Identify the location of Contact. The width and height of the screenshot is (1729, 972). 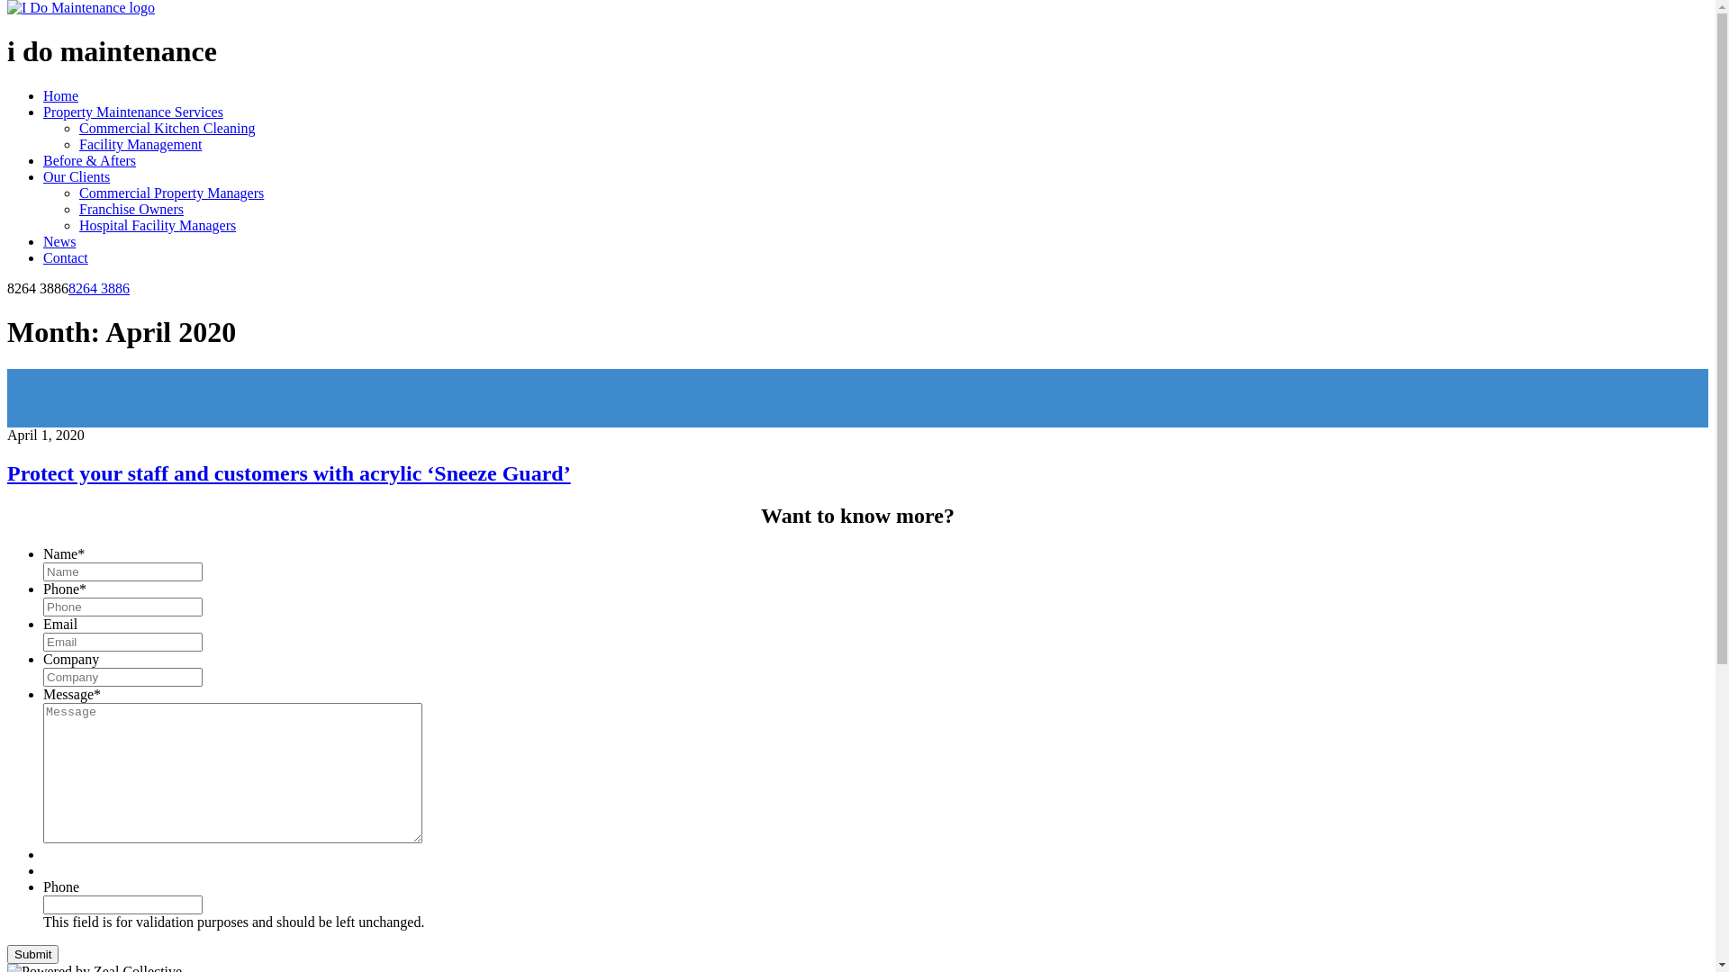
(66, 257).